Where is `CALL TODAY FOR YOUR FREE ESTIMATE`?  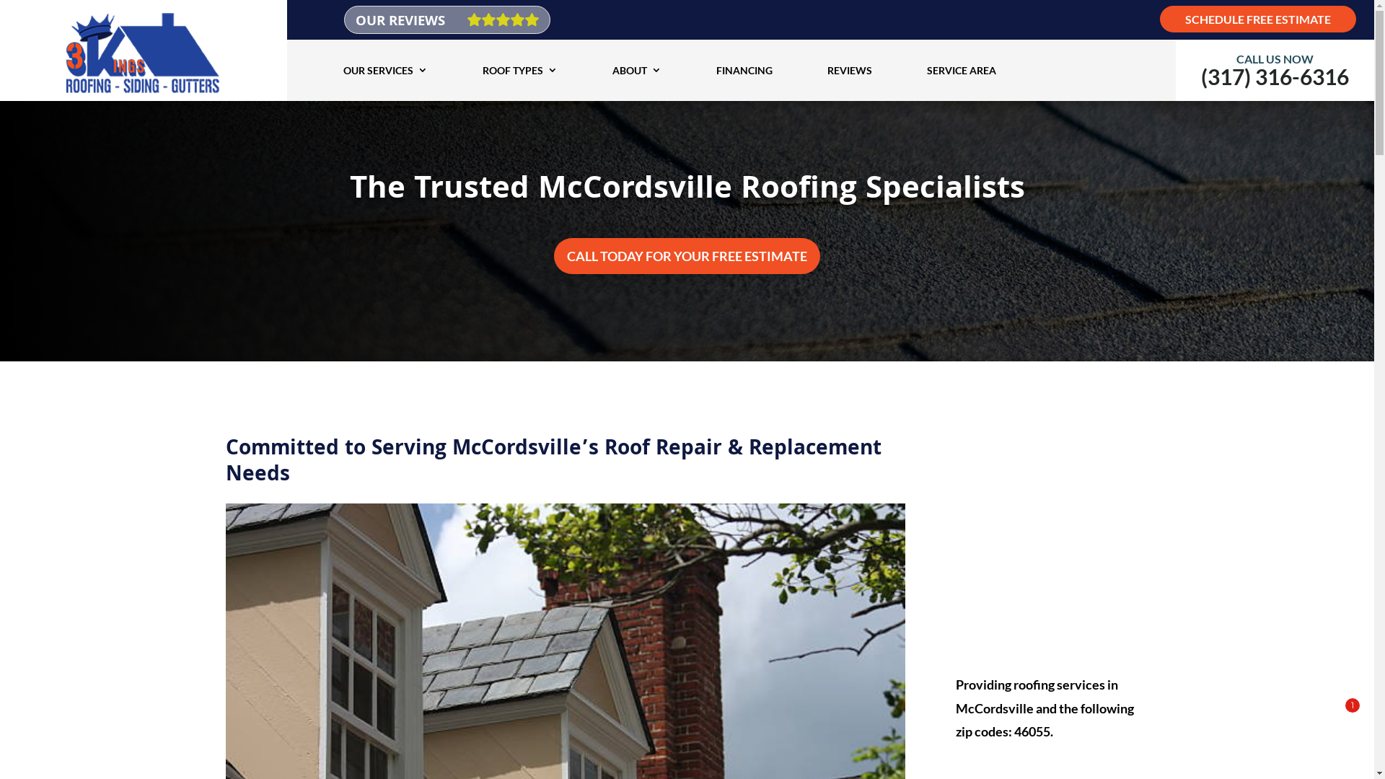
CALL TODAY FOR YOUR FREE ESTIMATE is located at coordinates (687, 257).